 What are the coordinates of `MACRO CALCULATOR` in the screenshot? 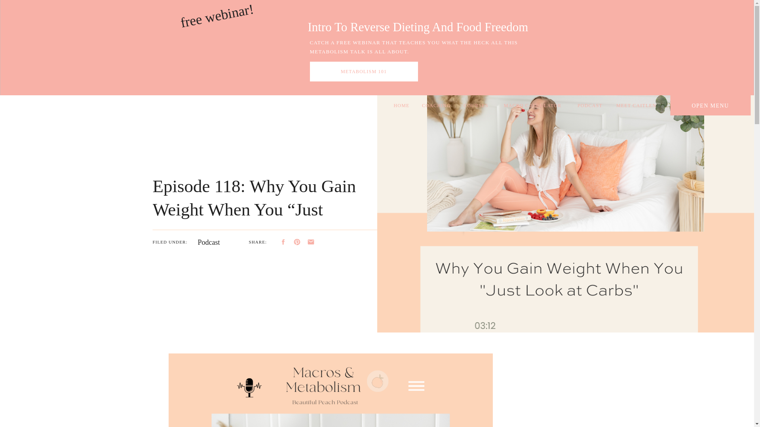 It's located at (532, 105).